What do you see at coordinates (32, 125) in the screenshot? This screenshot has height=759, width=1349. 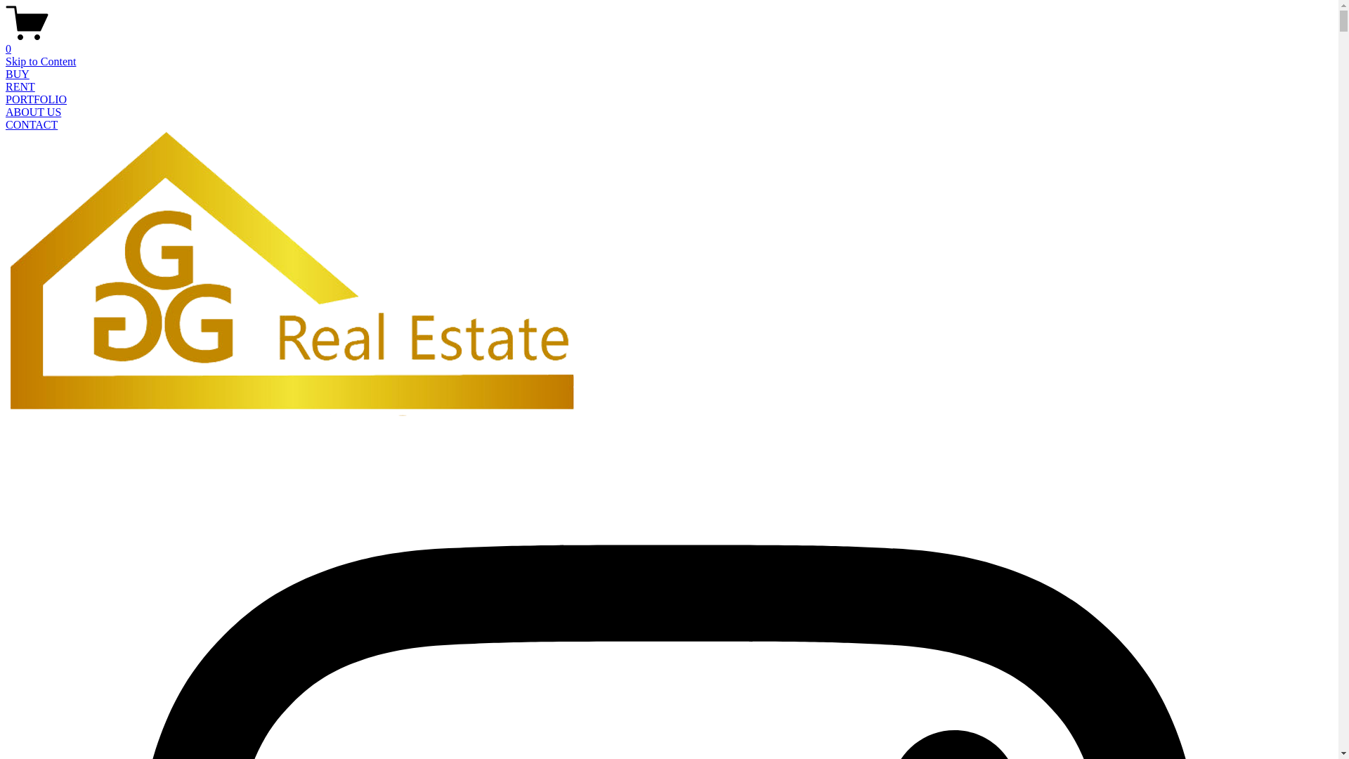 I see `CONTACT` at bounding box center [32, 125].